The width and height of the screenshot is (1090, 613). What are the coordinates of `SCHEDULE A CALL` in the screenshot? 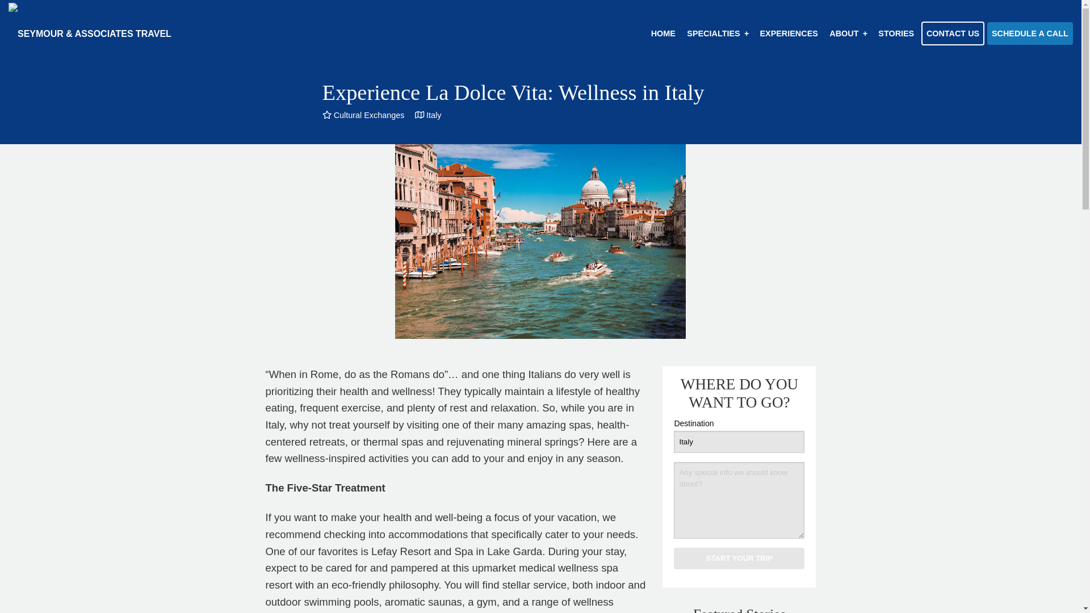 It's located at (1030, 33).